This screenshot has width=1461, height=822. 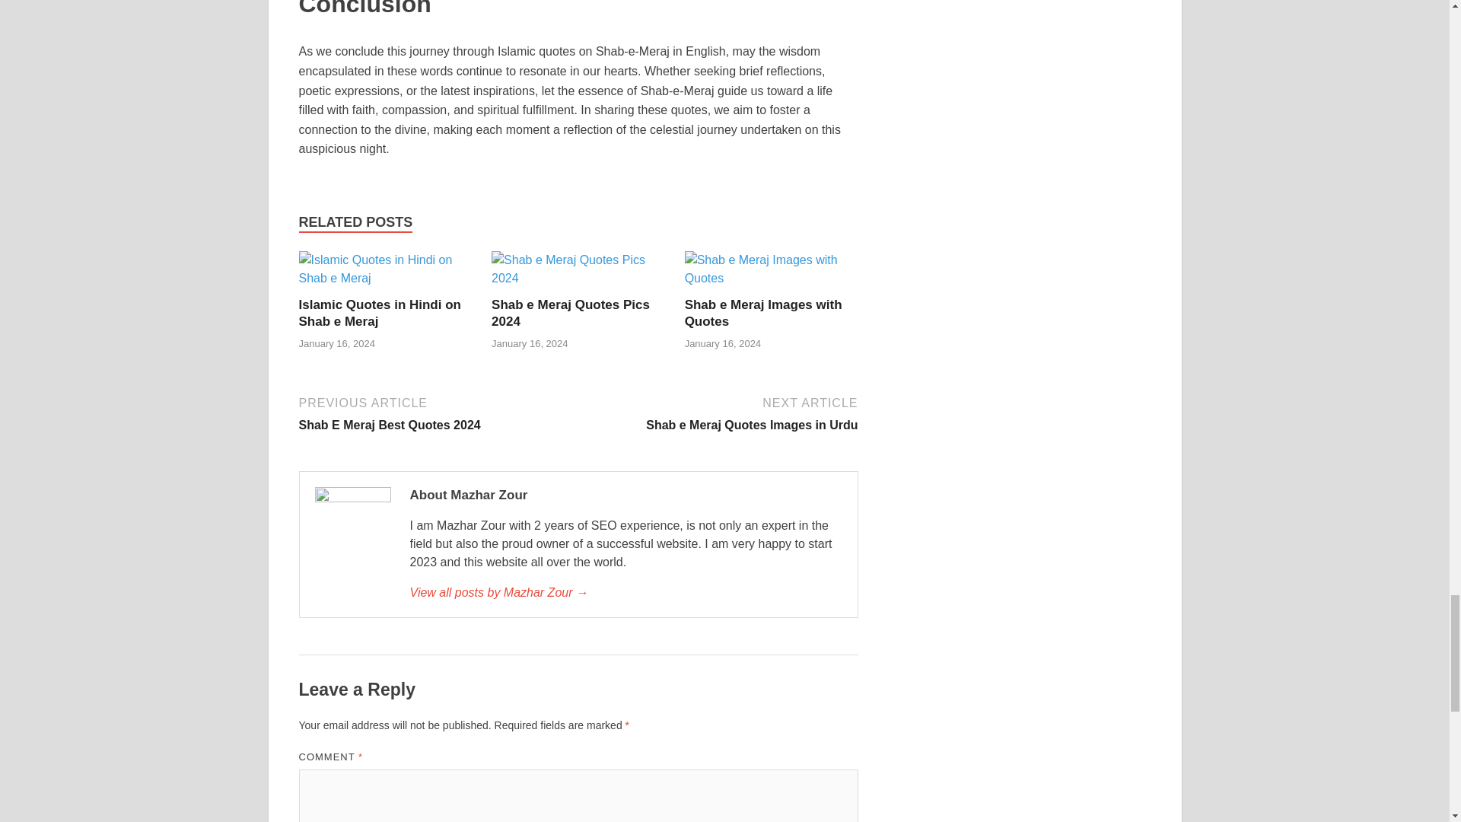 I want to click on Shab e Meraj Quotes Pics 2024, so click(x=578, y=278).